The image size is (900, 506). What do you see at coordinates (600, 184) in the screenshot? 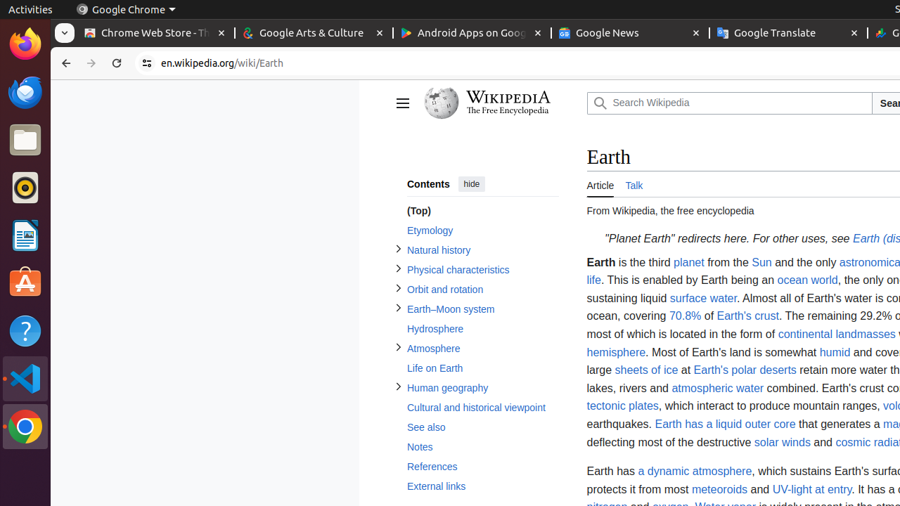
I see `Article` at bounding box center [600, 184].